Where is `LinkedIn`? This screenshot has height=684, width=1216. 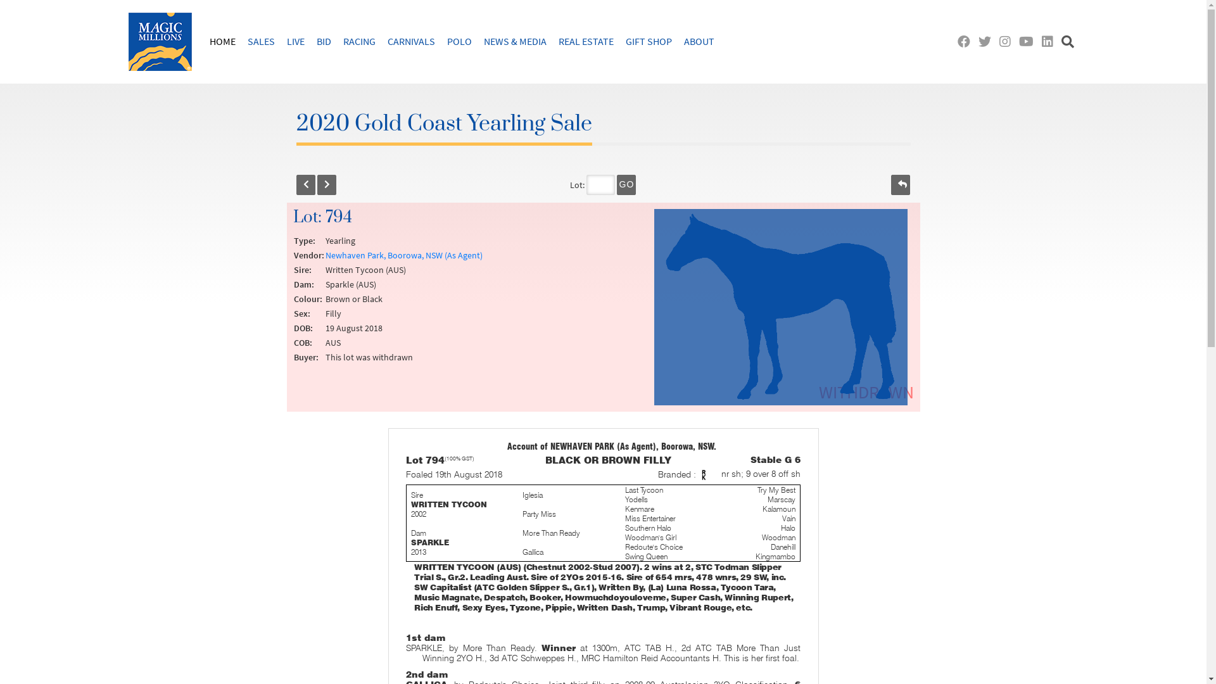
LinkedIn is located at coordinates (1050, 42).